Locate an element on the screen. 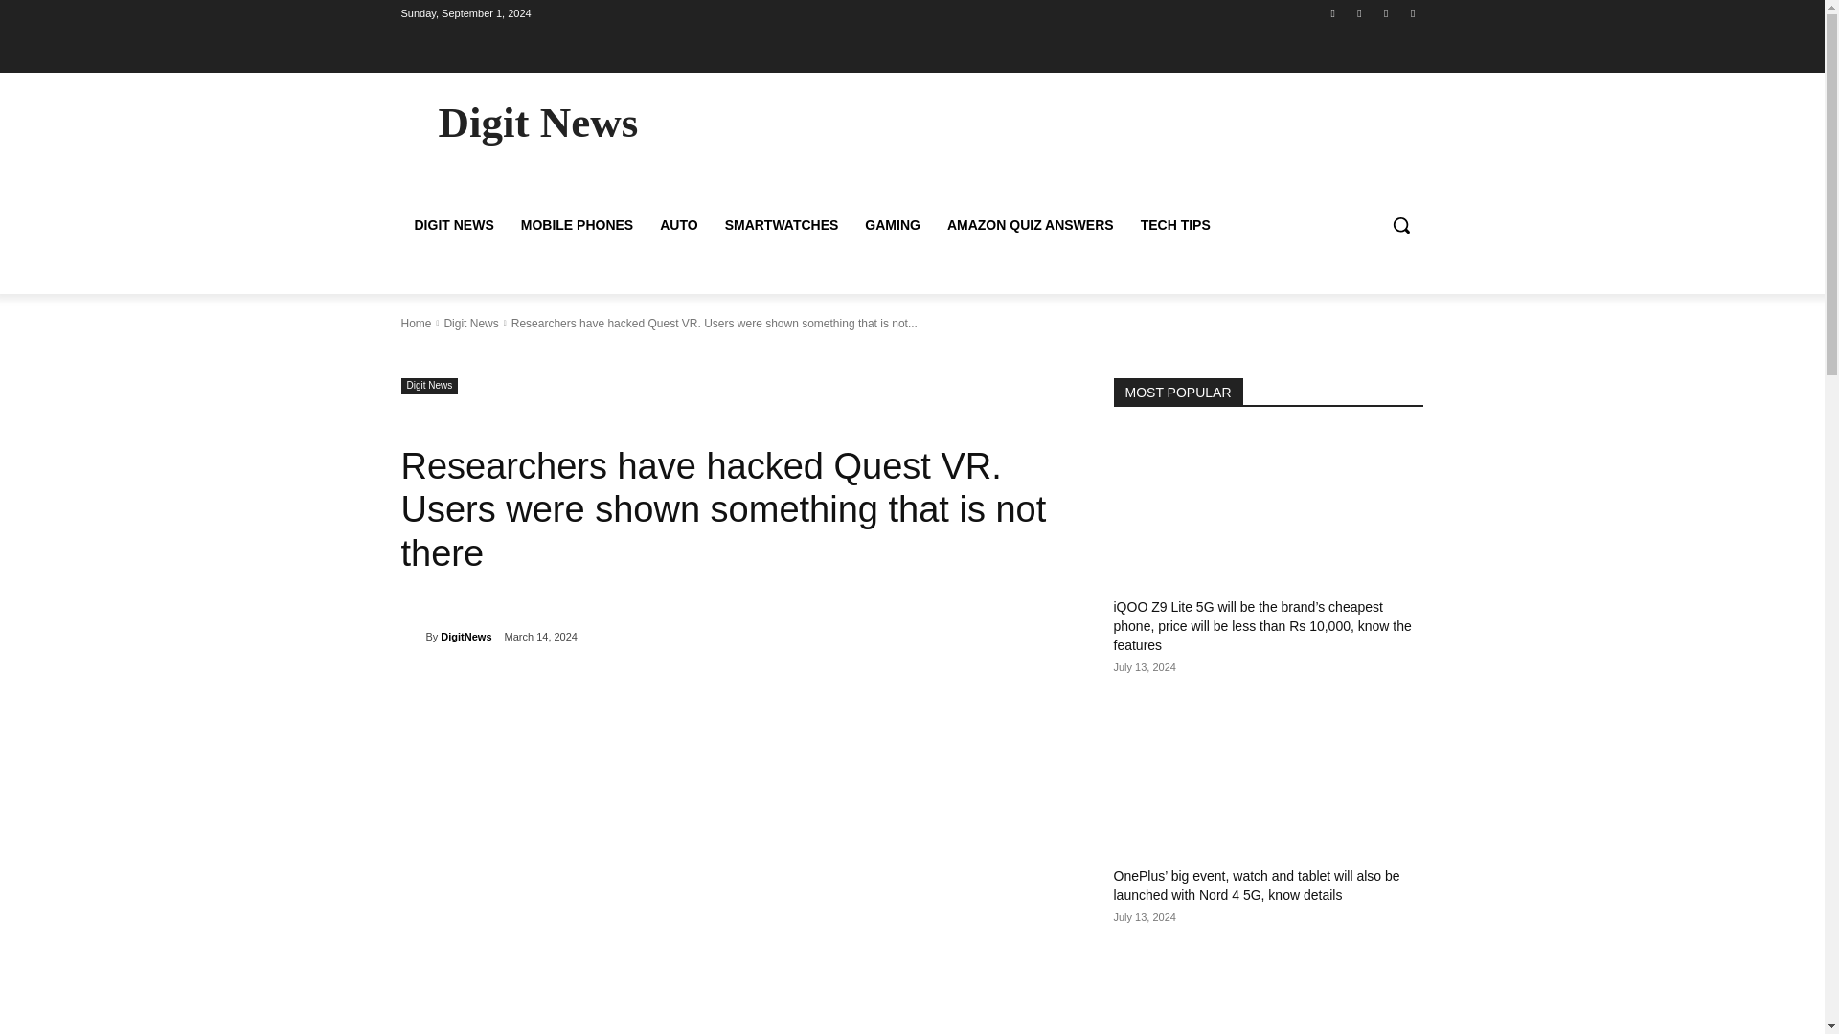 The width and height of the screenshot is (1839, 1034). TECH TIPS is located at coordinates (1175, 224).